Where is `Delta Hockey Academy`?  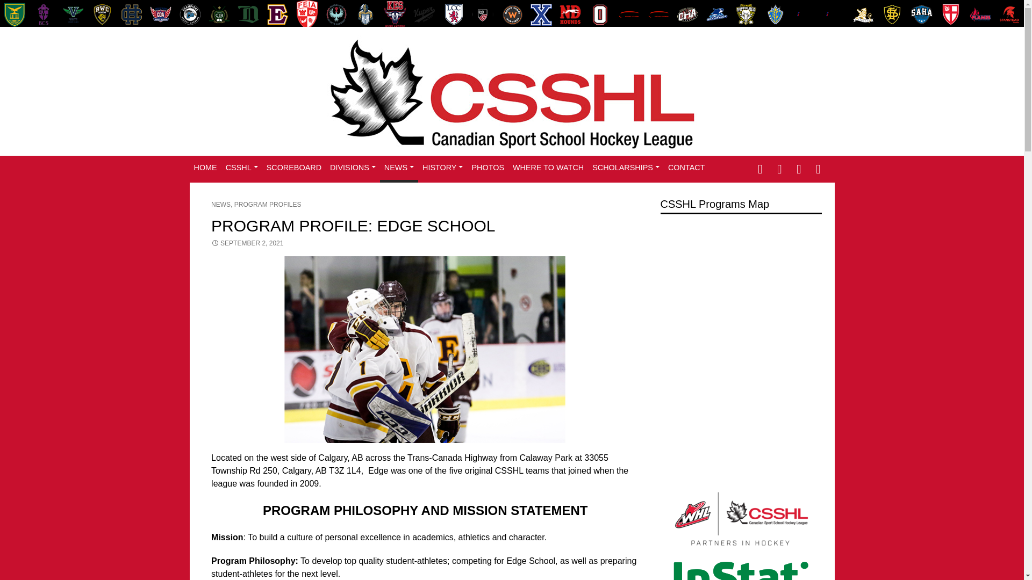 Delta Hockey Academy is located at coordinates (248, 14).